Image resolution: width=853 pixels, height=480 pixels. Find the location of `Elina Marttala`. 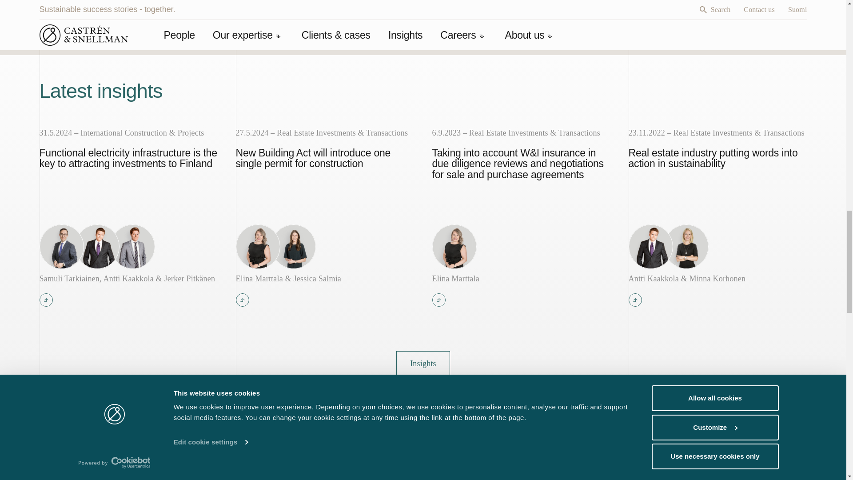

Elina Marttala is located at coordinates (521, 279).